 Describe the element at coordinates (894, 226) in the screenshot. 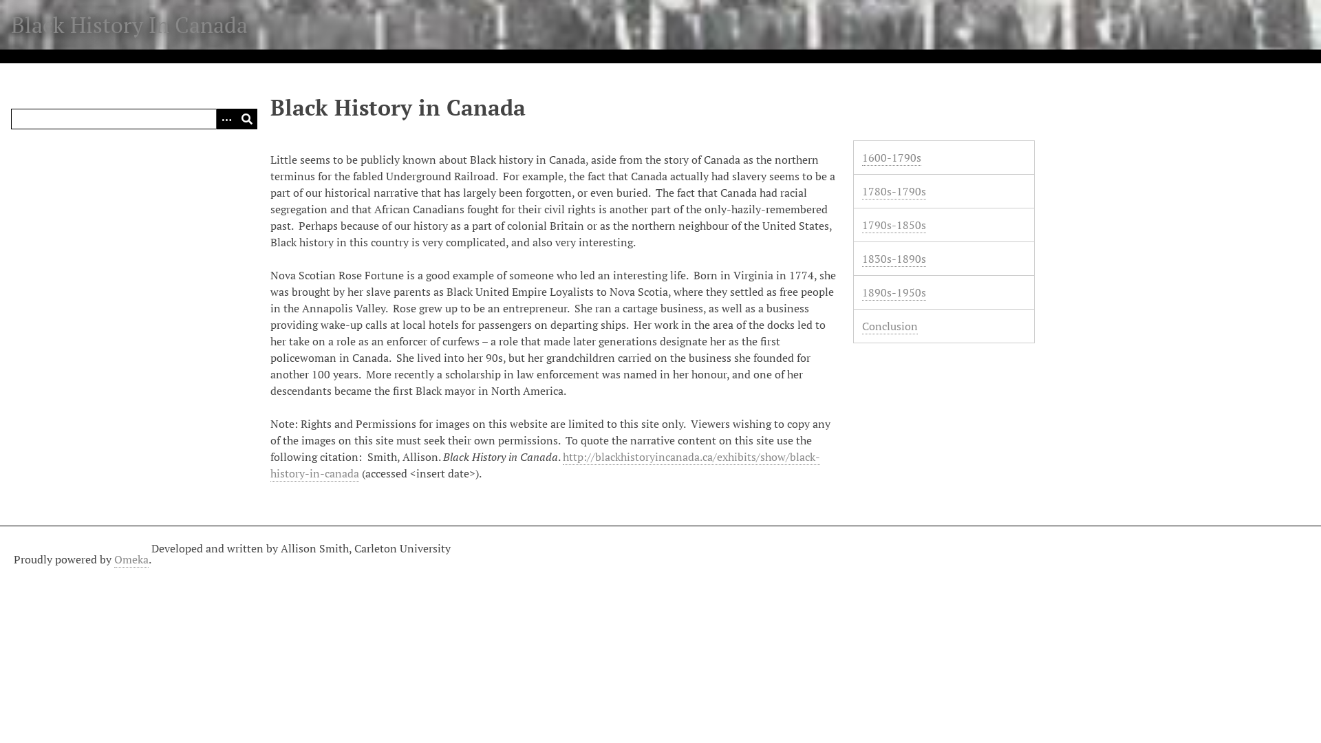

I see `1790s-1850s` at that location.